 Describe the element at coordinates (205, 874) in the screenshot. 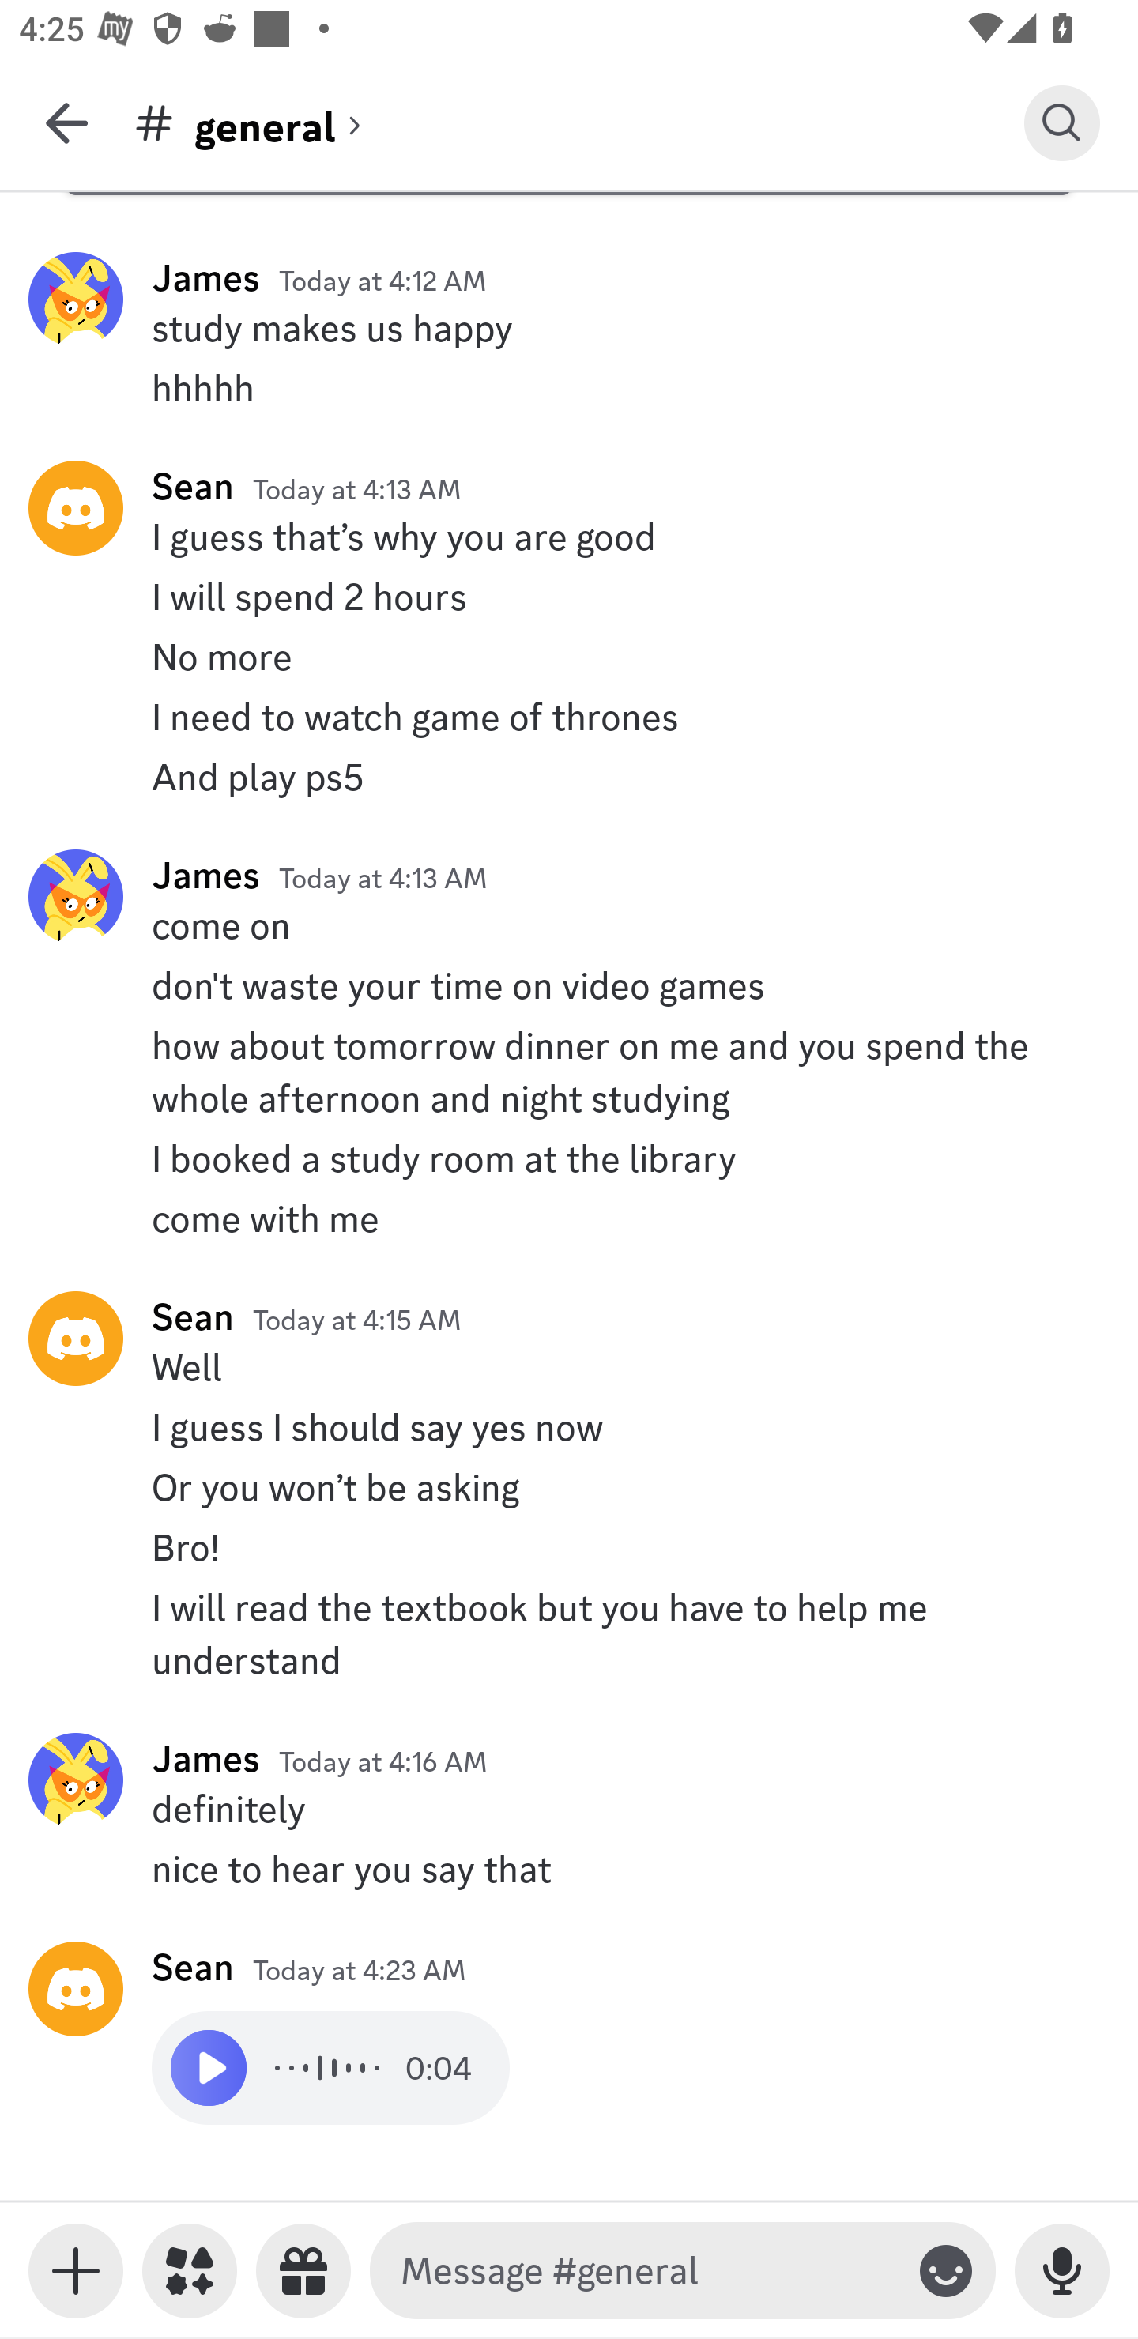

I see `James` at that location.